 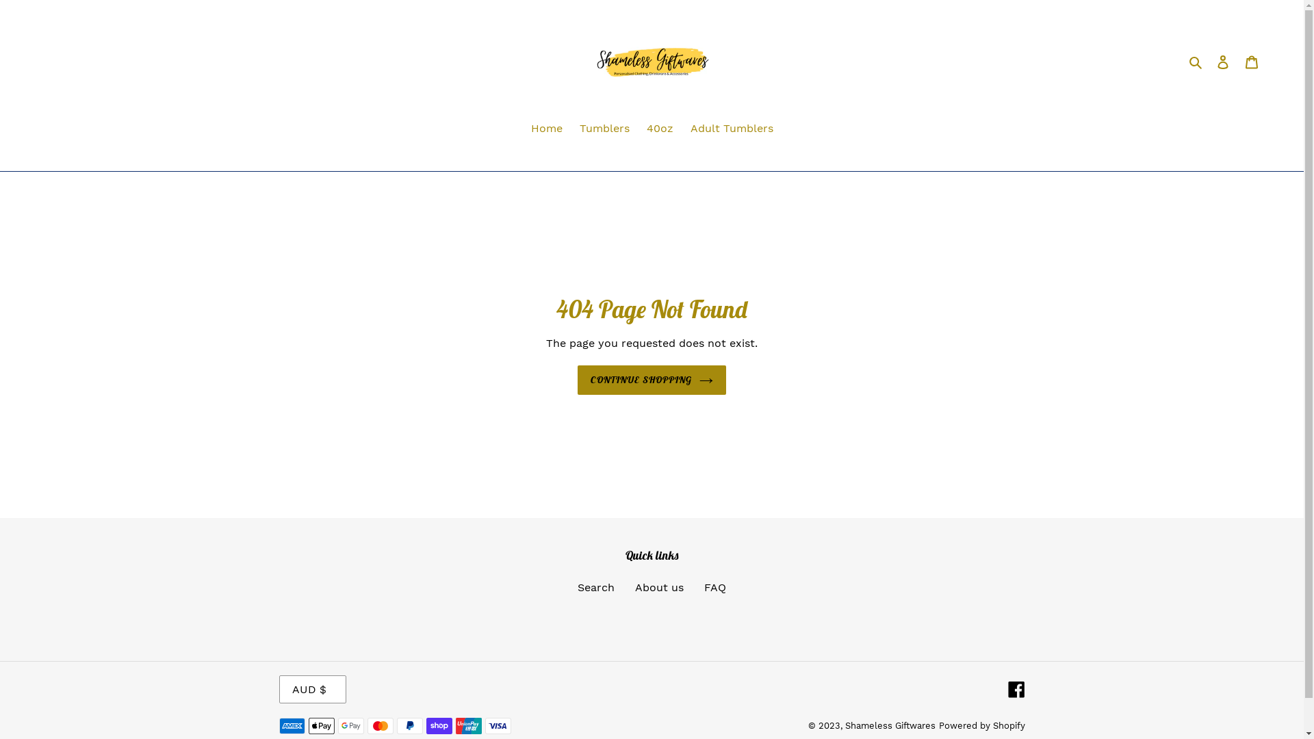 What do you see at coordinates (660, 130) in the screenshot?
I see `40oz` at bounding box center [660, 130].